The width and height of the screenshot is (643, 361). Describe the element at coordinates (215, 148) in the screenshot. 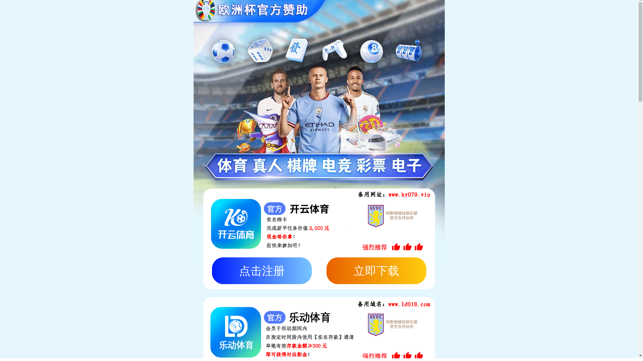

I see `Robot transmission technology` at that location.